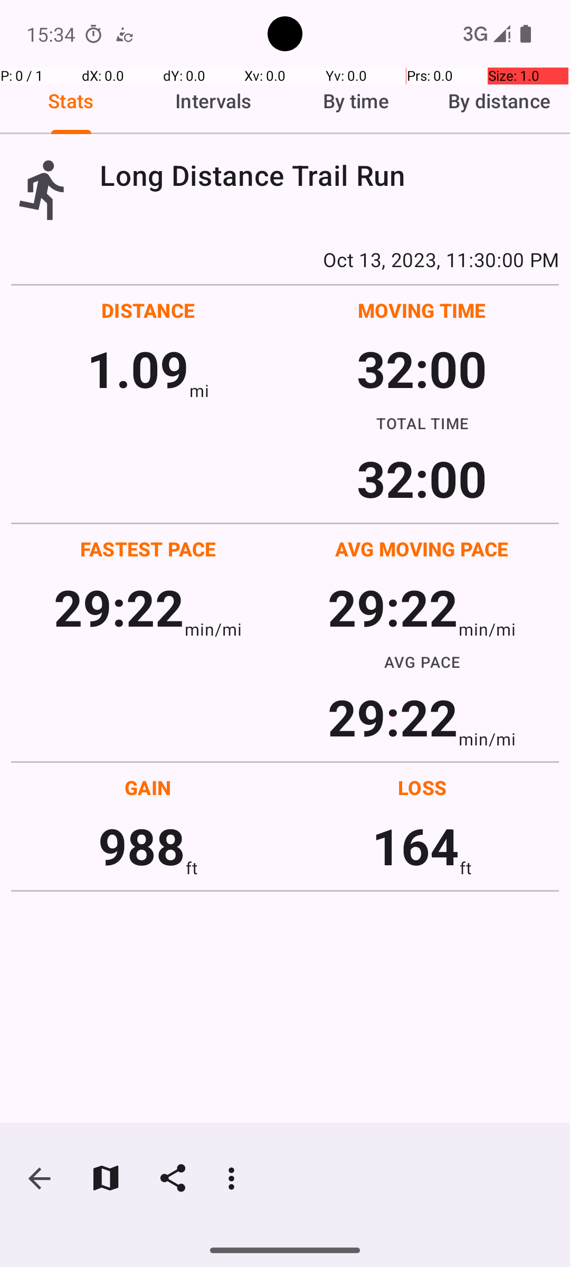  Describe the element at coordinates (119, 607) in the screenshot. I see `29:22` at that location.